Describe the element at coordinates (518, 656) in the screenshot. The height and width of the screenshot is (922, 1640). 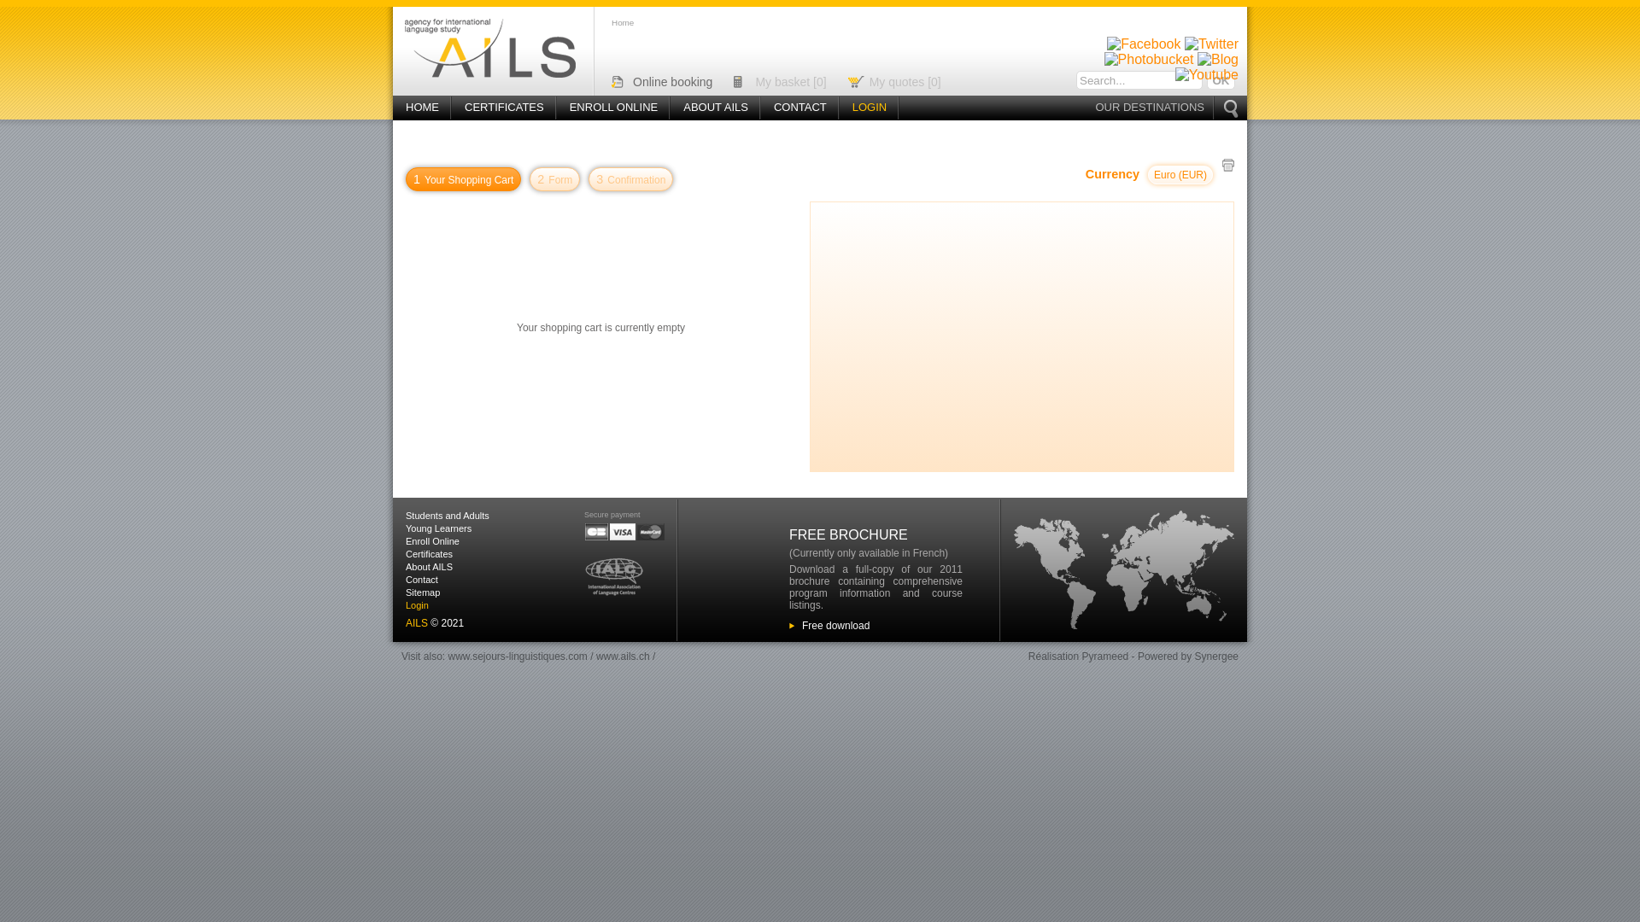
I see `www.sejours-linguistiques.com` at that location.